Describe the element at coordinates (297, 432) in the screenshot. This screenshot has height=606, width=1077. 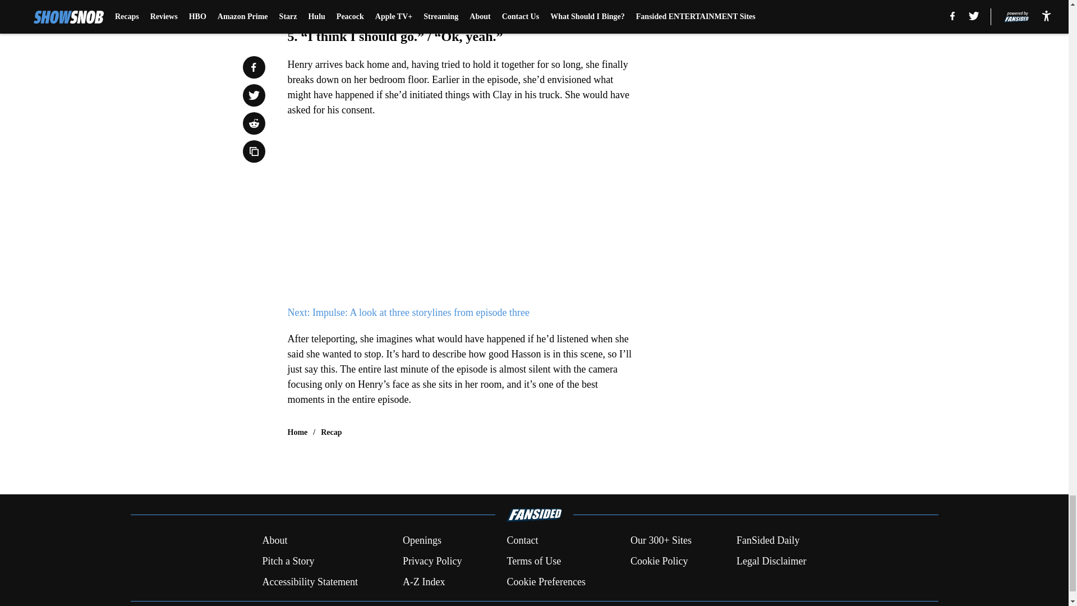
I see `Home` at that location.